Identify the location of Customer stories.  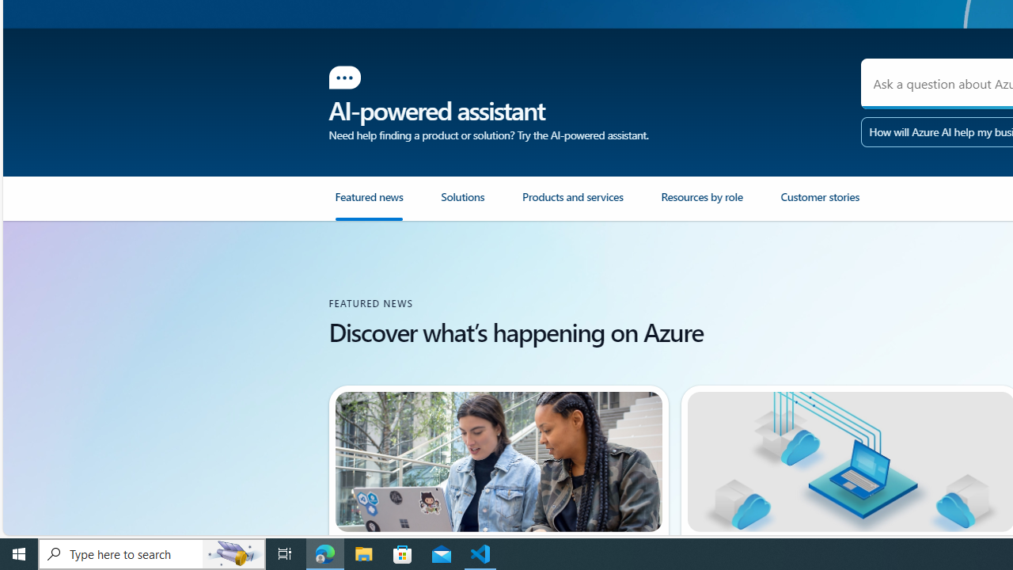
(840, 205).